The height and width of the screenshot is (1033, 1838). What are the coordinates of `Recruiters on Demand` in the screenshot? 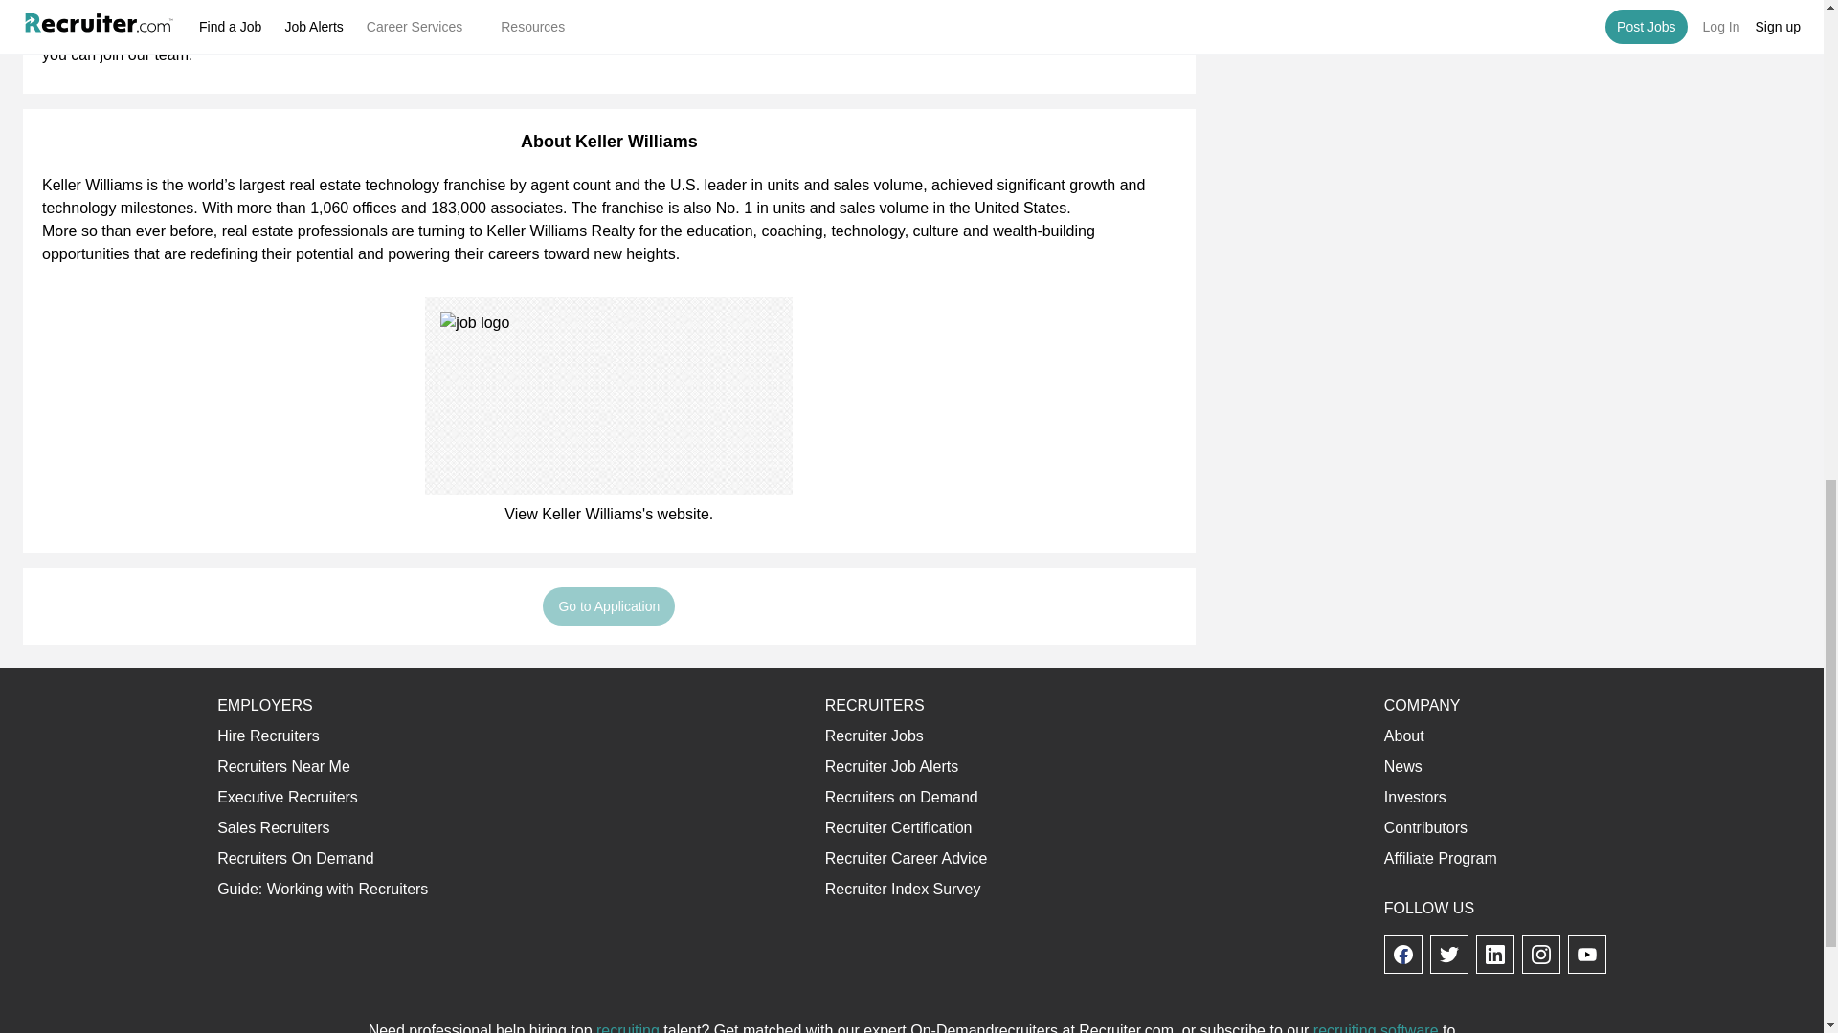 It's located at (902, 798).